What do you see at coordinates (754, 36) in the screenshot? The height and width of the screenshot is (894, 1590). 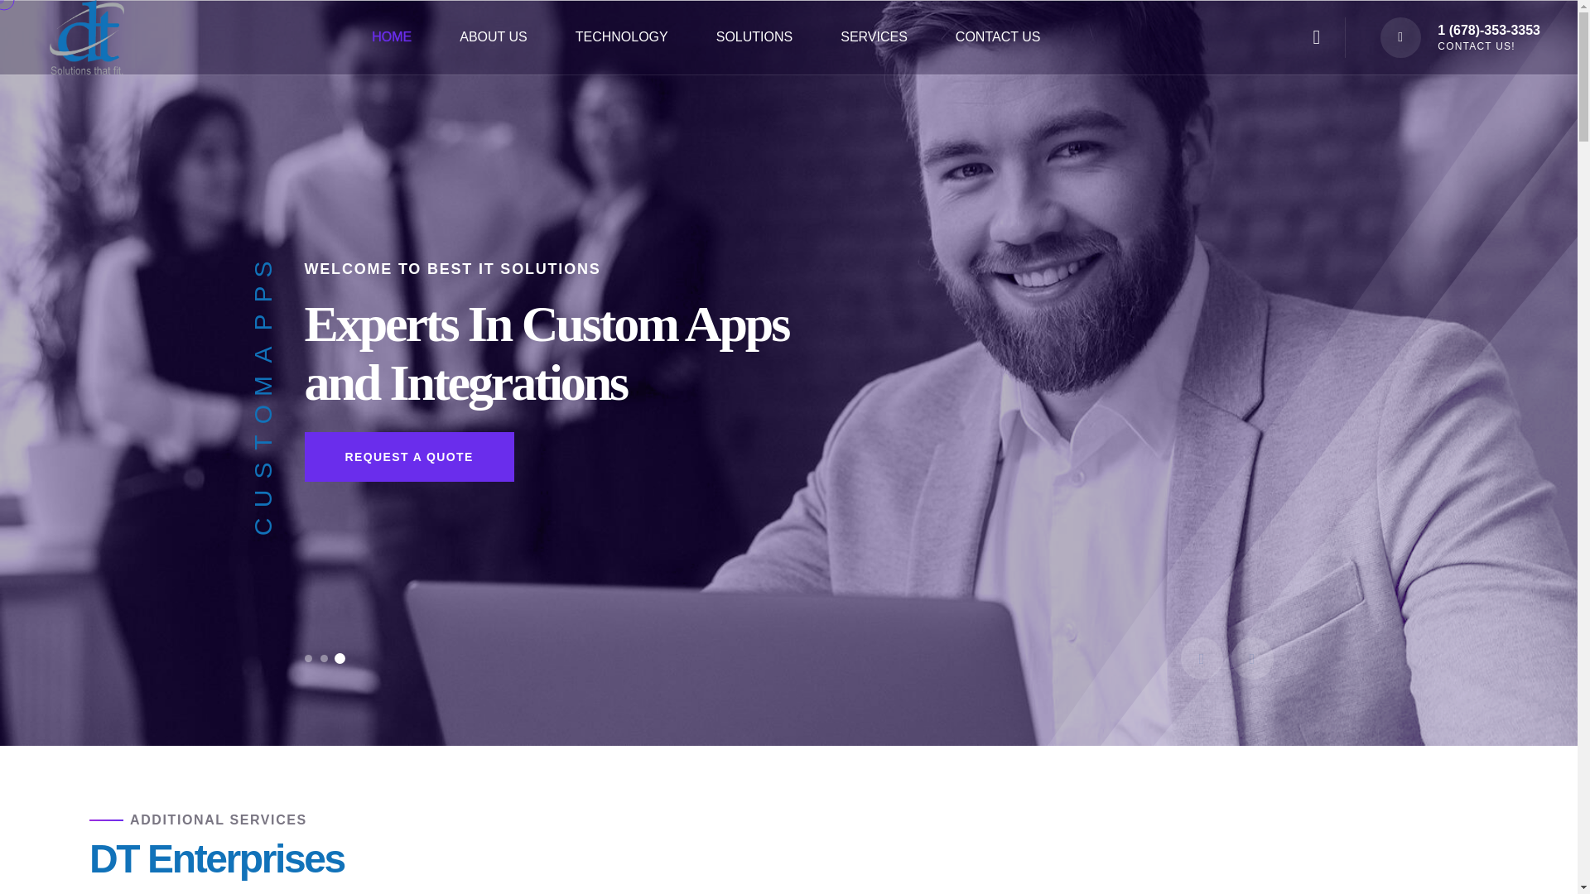 I see `SOLUTIONS` at bounding box center [754, 36].